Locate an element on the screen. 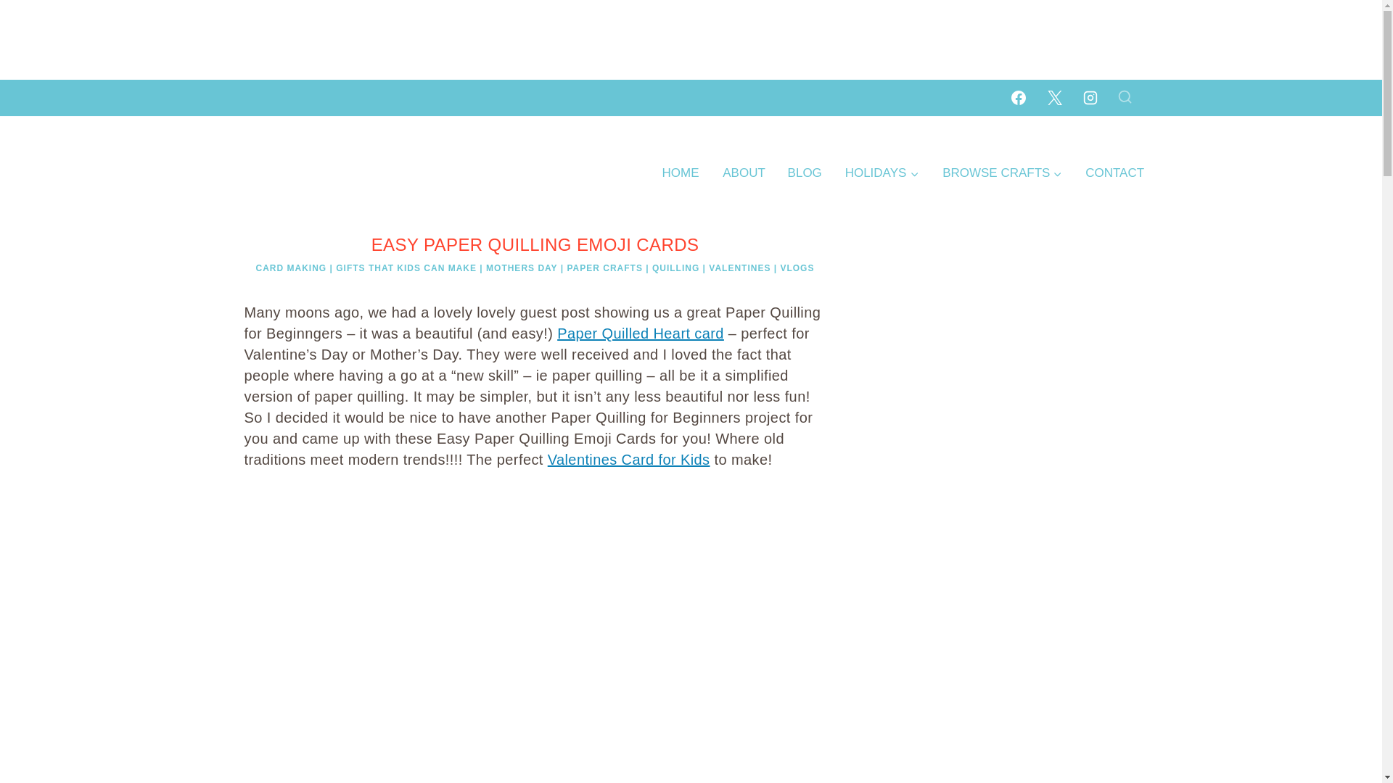  CONTACT is located at coordinates (1114, 173).